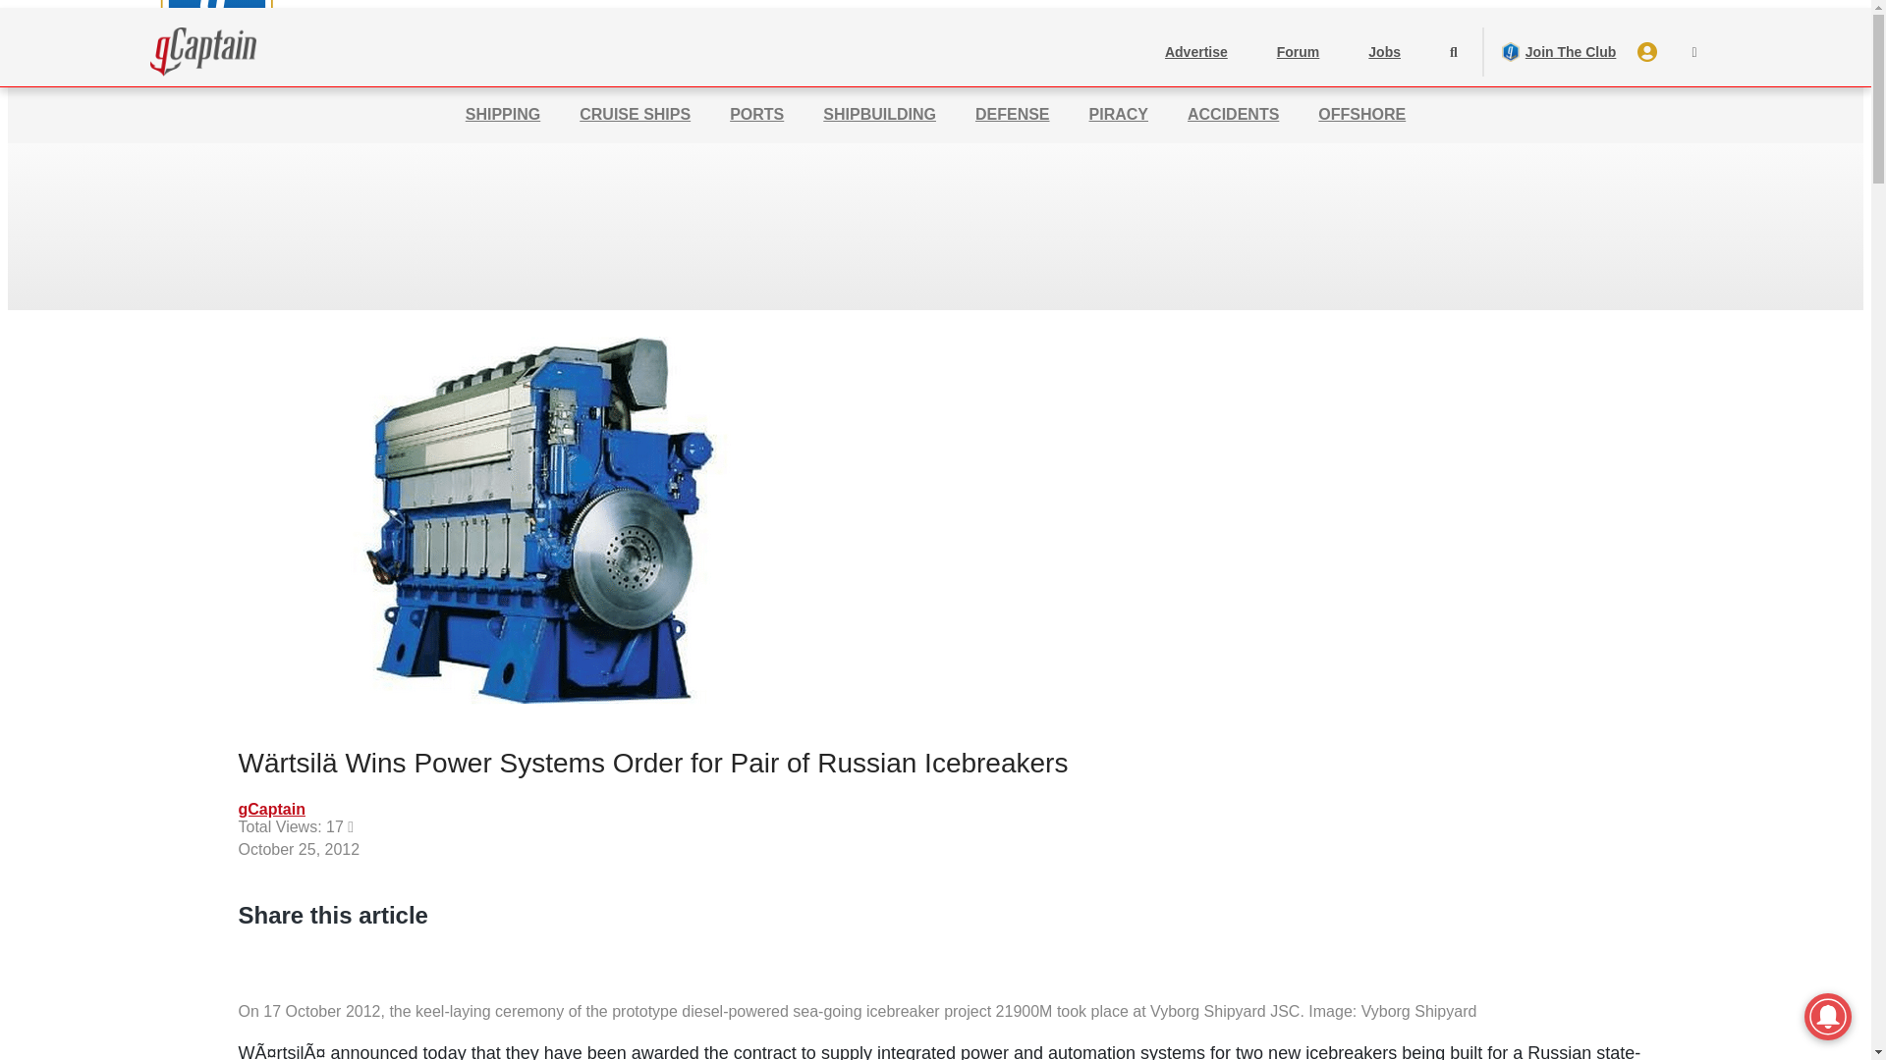 The image size is (1886, 1060). What do you see at coordinates (1119, 115) in the screenshot?
I see `PIRACY` at bounding box center [1119, 115].